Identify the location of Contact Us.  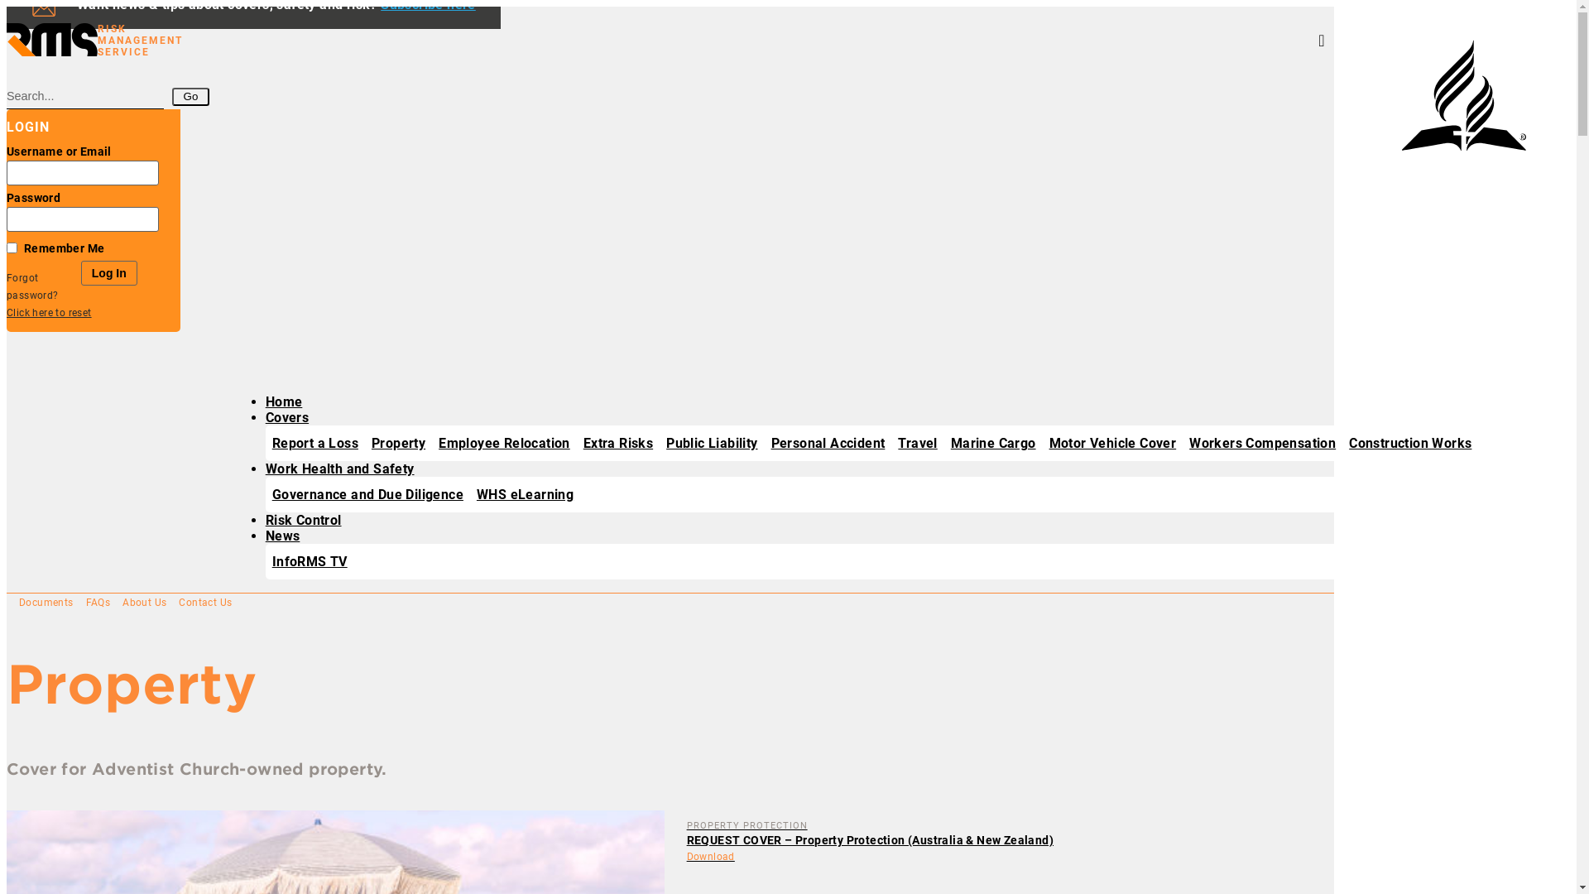
(205, 603).